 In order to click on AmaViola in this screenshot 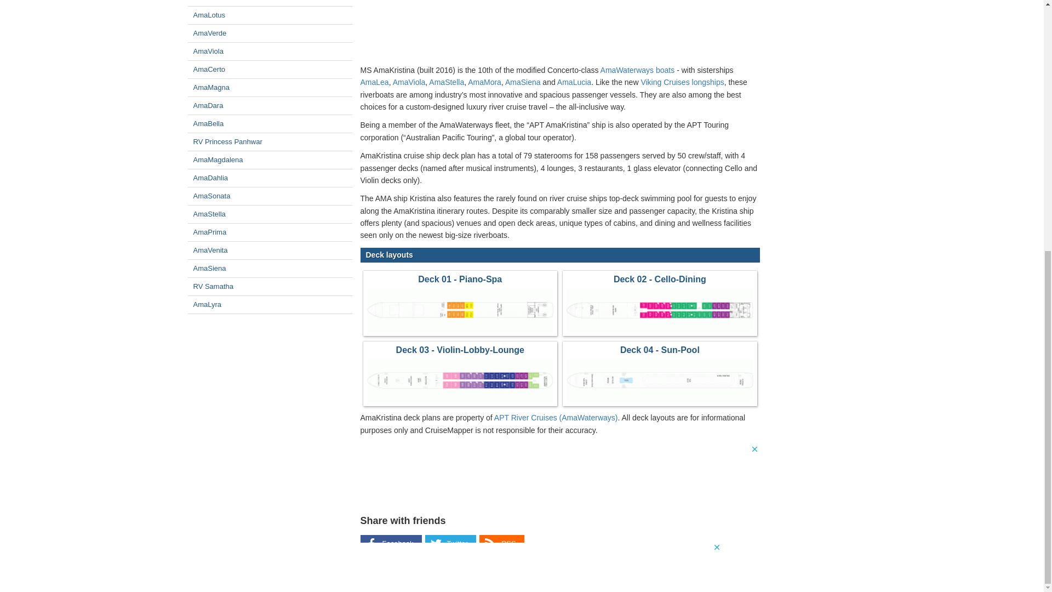, I will do `click(409, 82)`.